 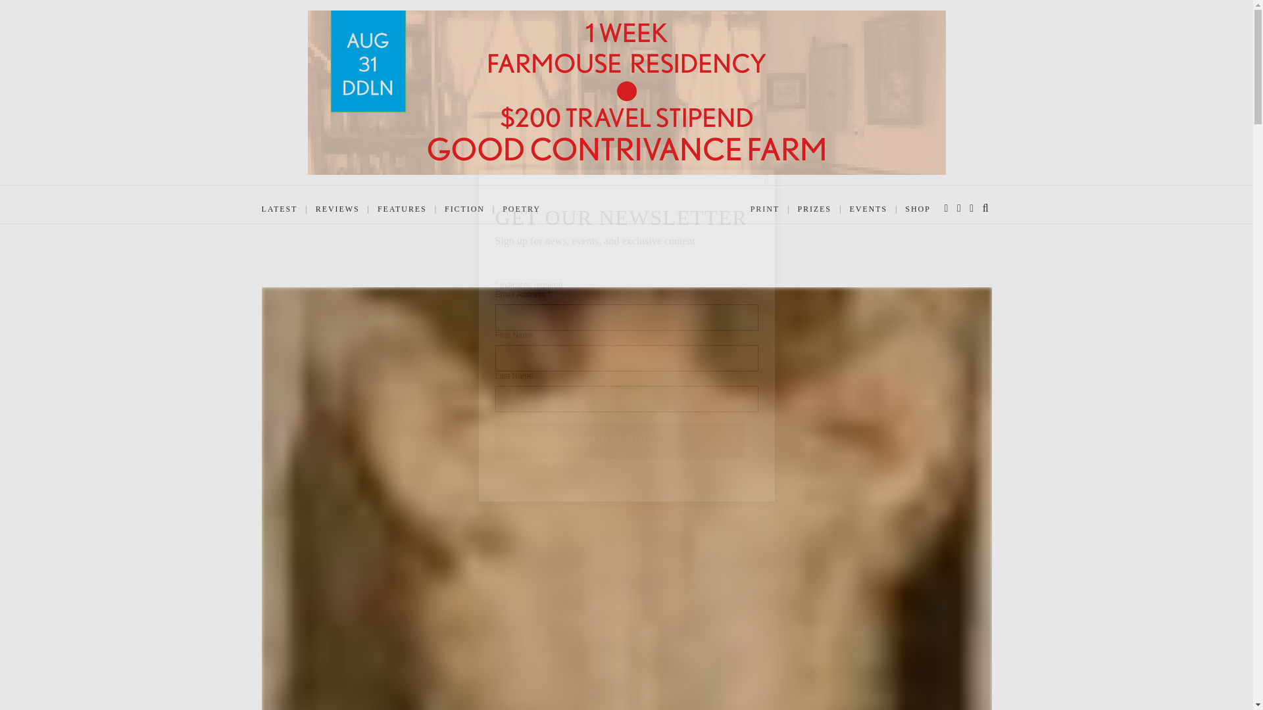 I want to click on EVENTS, so click(x=868, y=209).